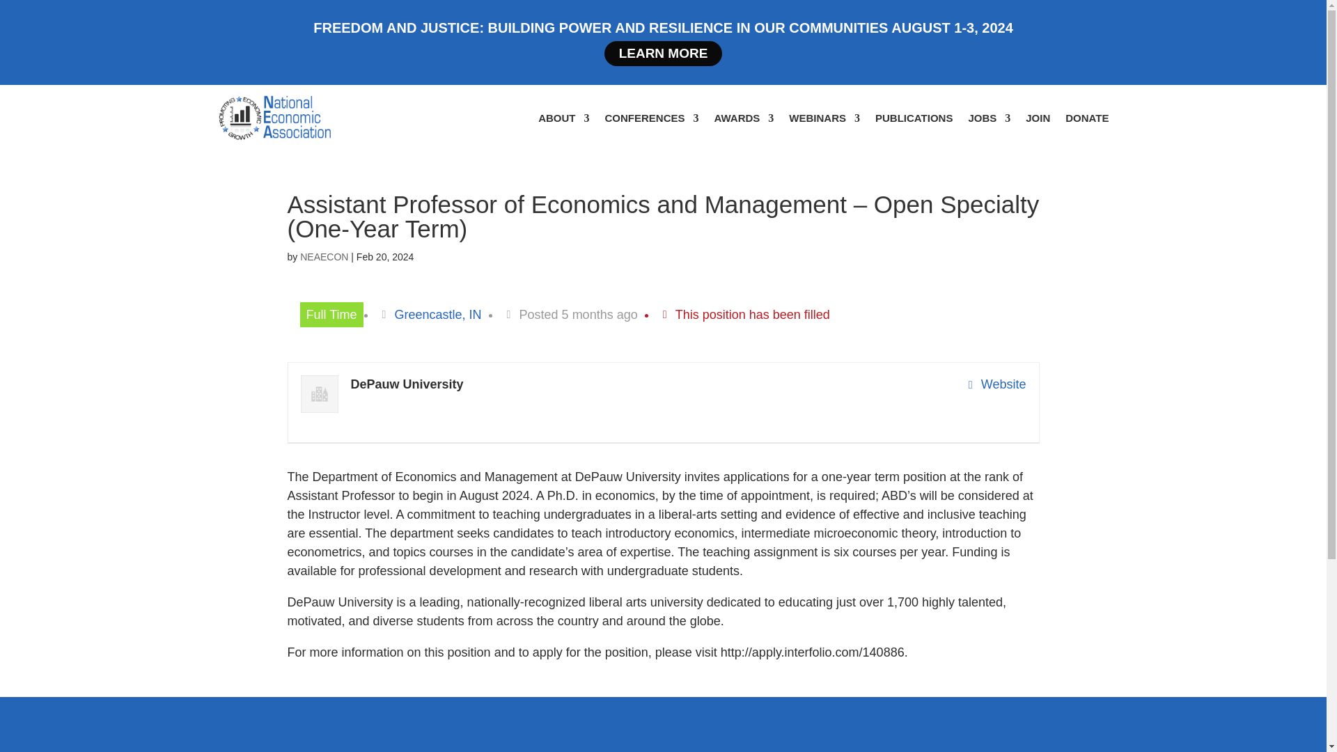 The height and width of the screenshot is (752, 1337). What do you see at coordinates (744, 118) in the screenshot?
I see `AWARDS` at bounding box center [744, 118].